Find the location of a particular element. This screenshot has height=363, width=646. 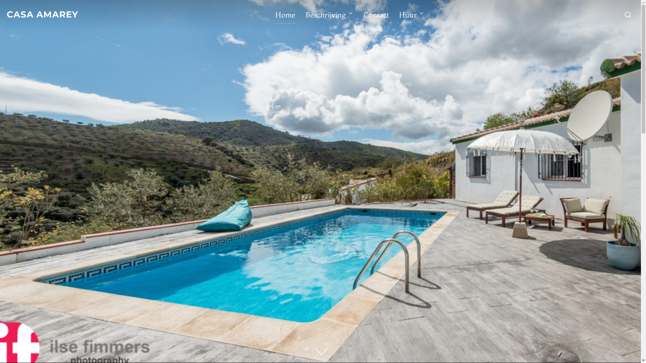

Huur is located at coordinates (412, 15).